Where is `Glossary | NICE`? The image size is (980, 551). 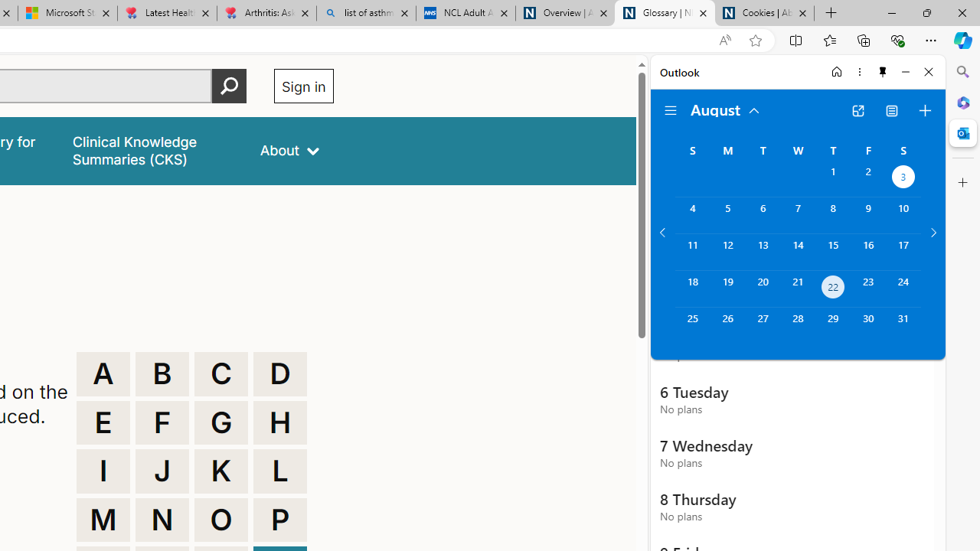
Glossary | NICE is located at coordinates (665, 14).